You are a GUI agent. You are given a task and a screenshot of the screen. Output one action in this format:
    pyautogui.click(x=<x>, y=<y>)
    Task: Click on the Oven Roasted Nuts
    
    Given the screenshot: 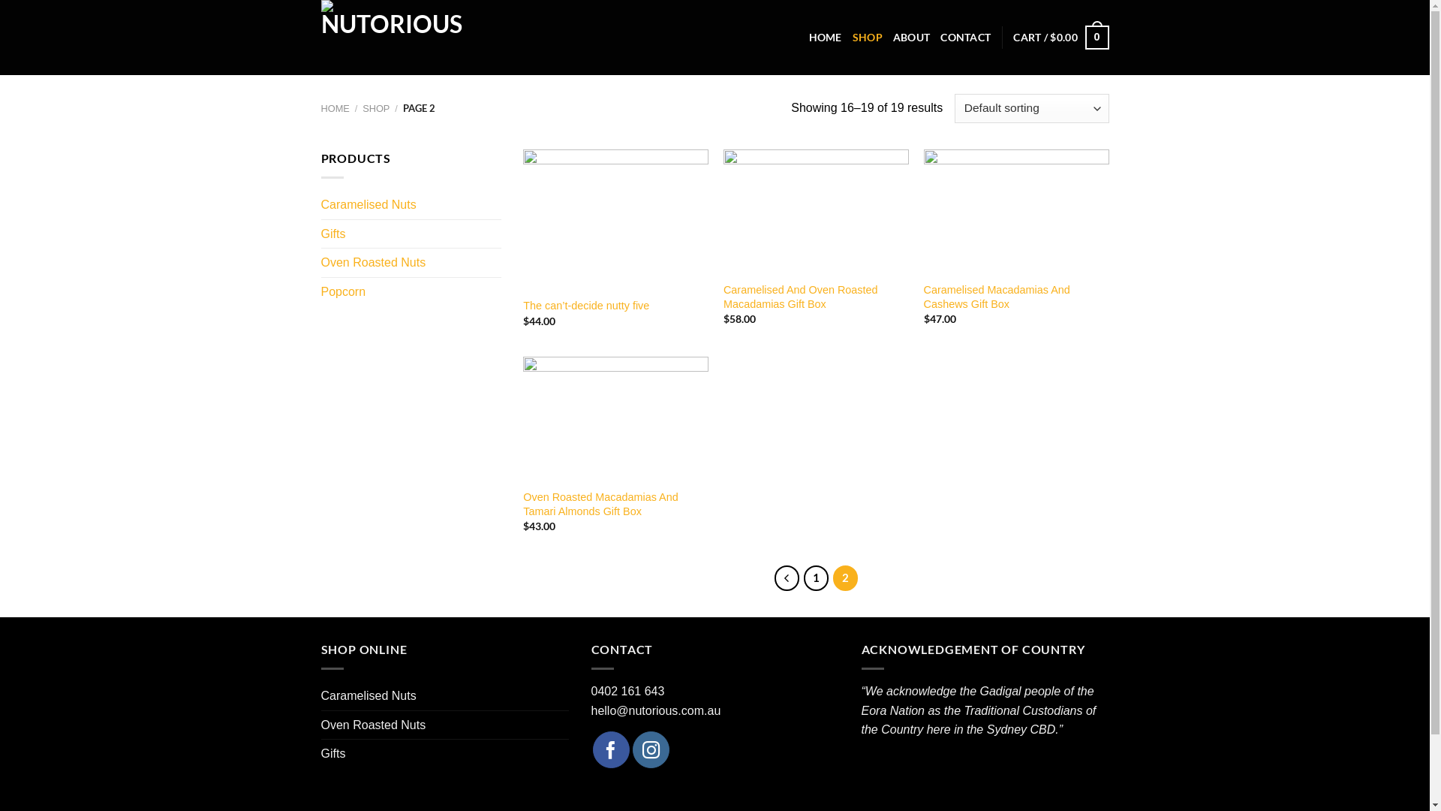 What is the action you would take?
    pyautogui.click(x=374, y=725)
    